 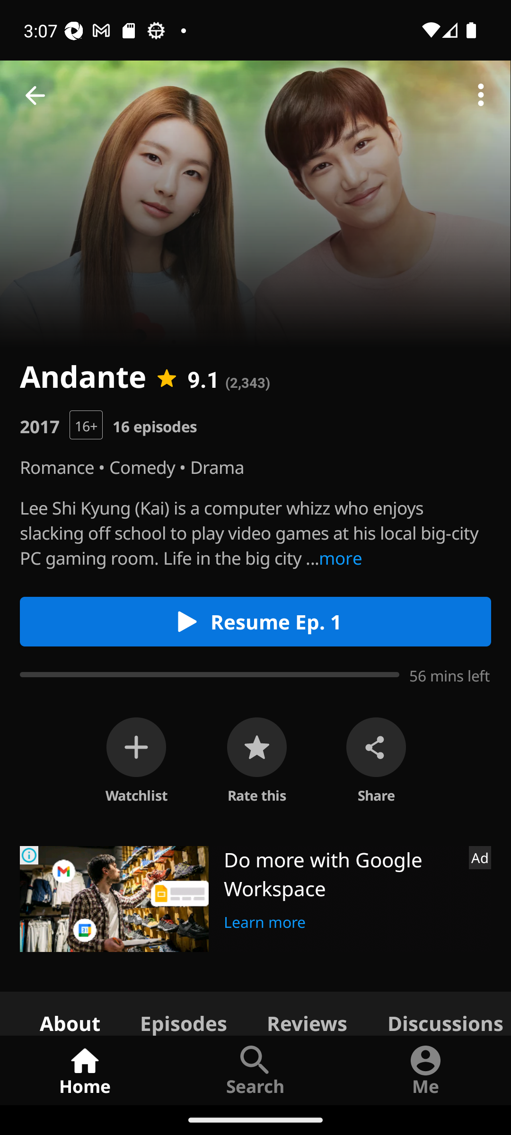 I want to click on More, so click(x=481, y=96).